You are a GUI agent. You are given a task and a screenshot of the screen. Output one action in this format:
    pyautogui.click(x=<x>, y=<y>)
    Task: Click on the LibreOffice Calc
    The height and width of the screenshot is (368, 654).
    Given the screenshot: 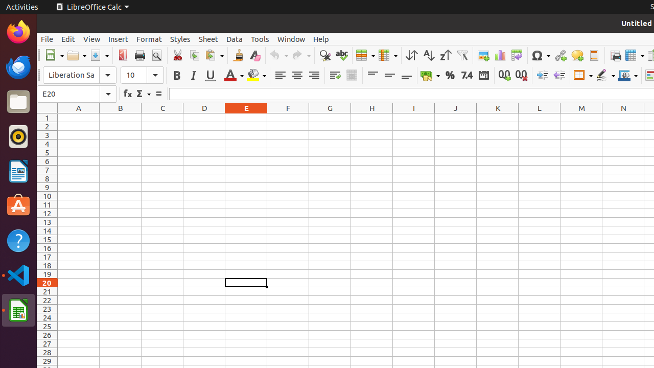 What is the action you would take?
    pyautogui.click(x=92, y=7)
    